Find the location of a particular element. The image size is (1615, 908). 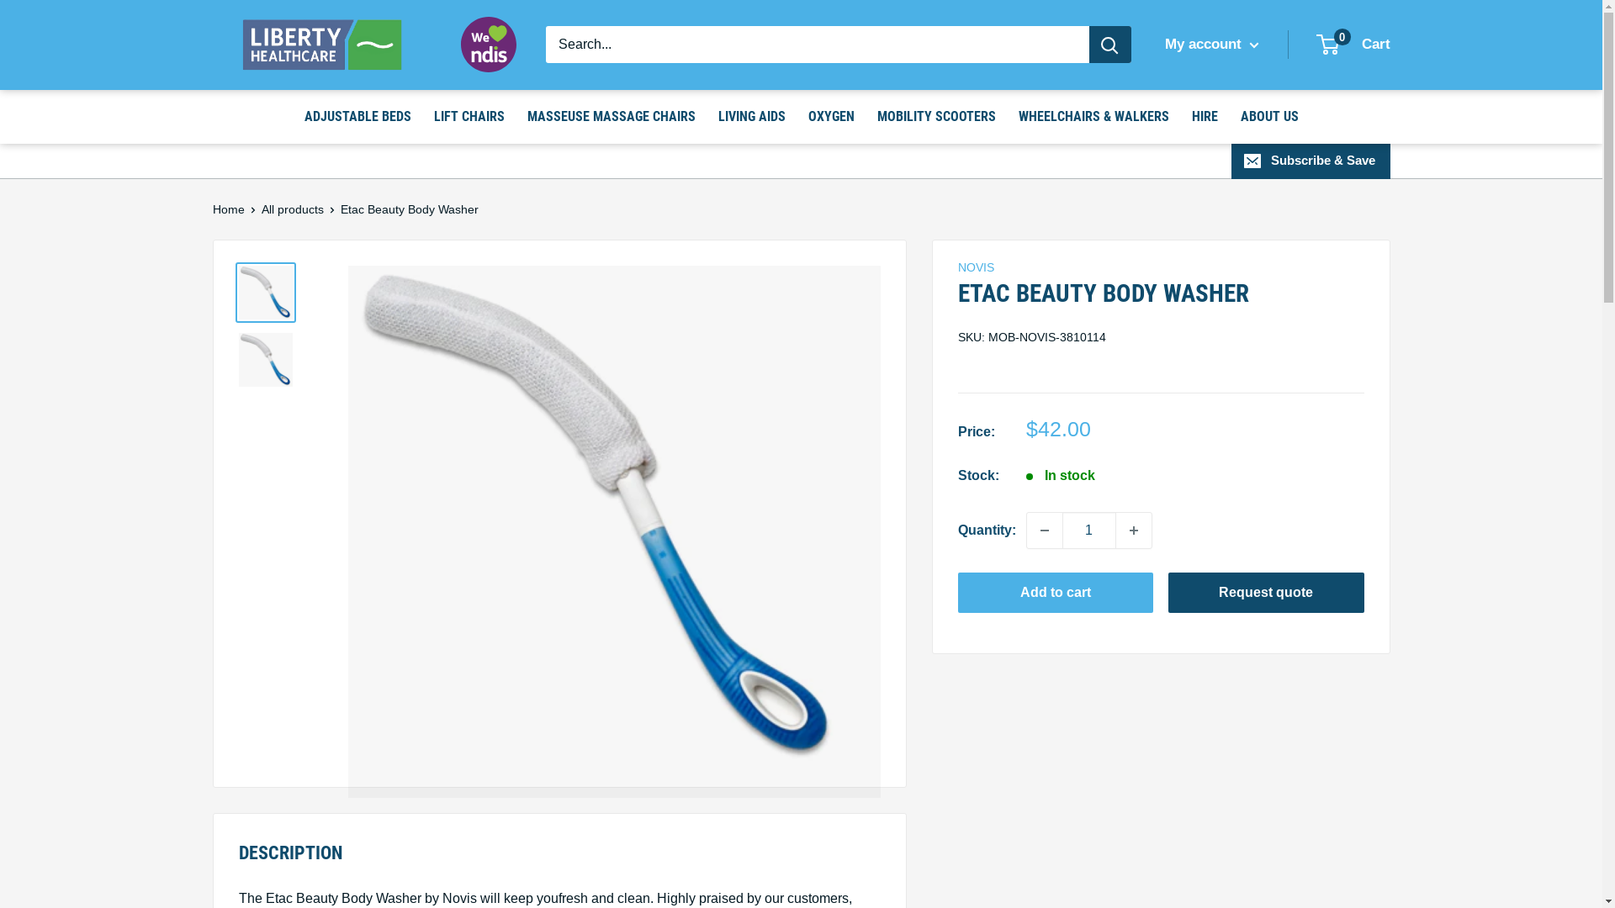

OXYGEN is located at coordinates (831, 117).